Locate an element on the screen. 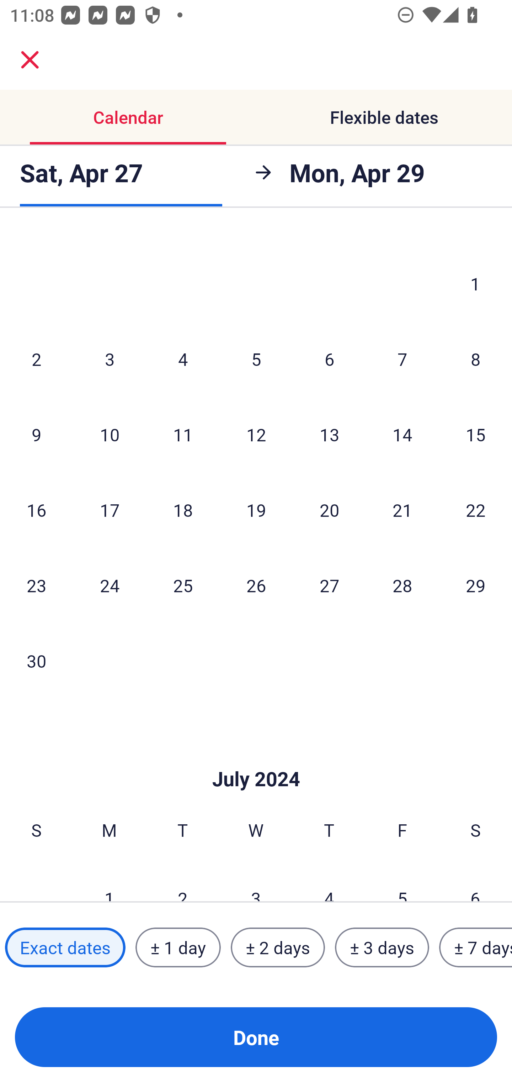  16 Sunday, June 16, 2024 is located at coordinates (36, 510).